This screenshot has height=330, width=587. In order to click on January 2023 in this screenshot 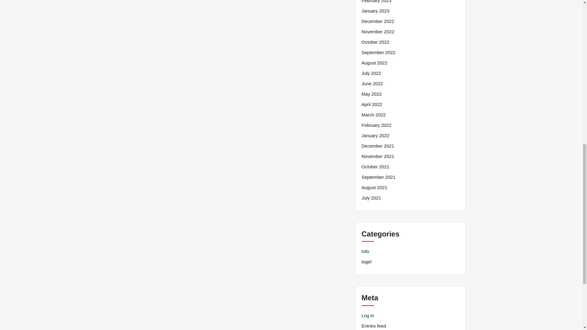, I will do `click(375, 11)`.